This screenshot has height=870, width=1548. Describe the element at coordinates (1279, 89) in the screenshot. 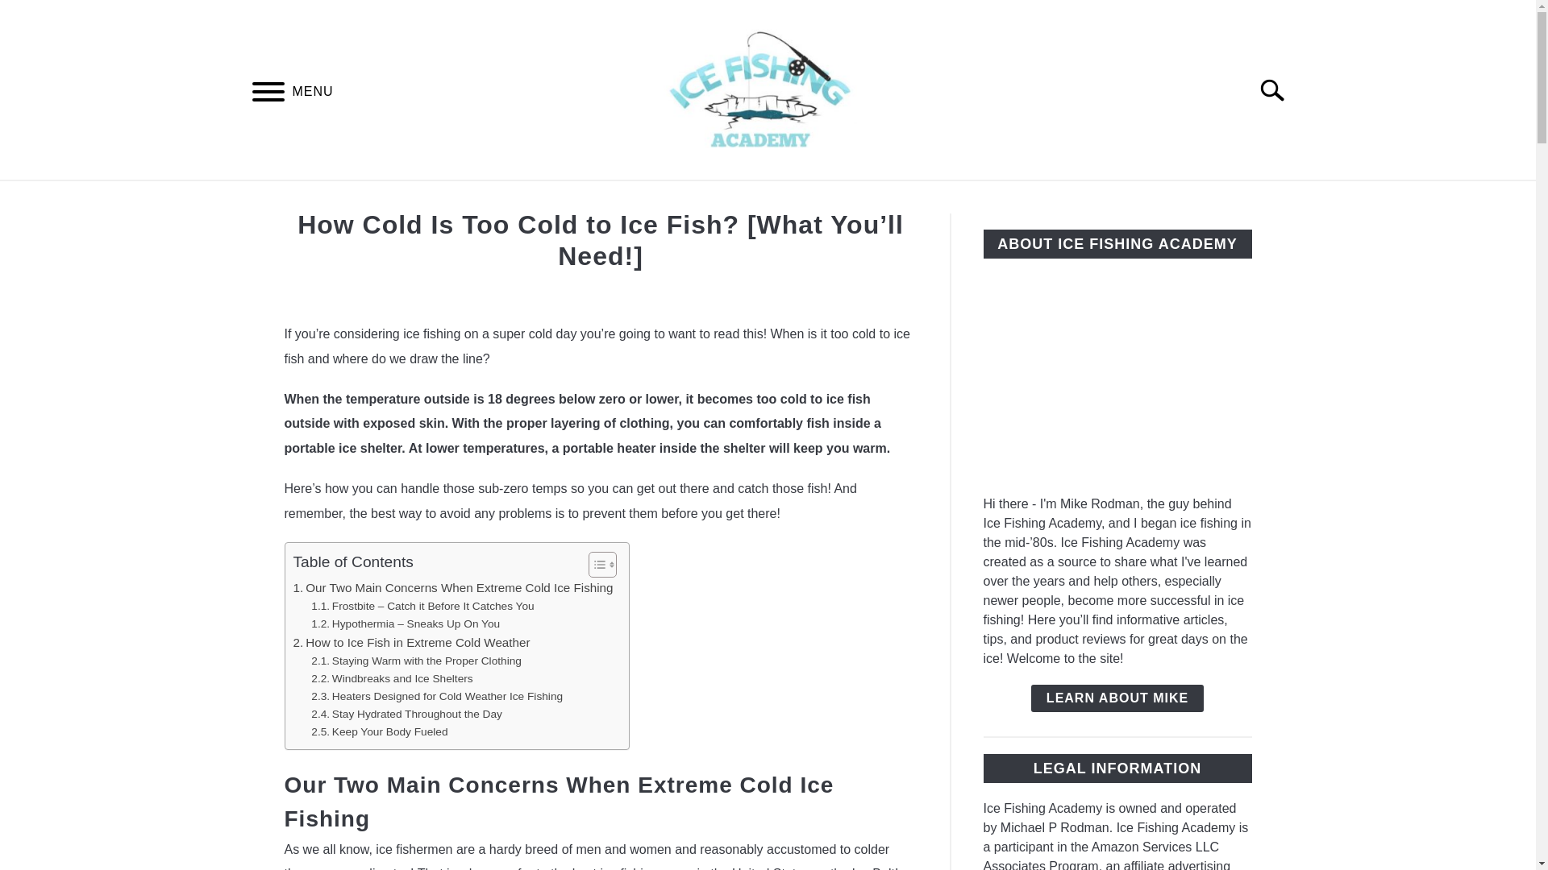

I see `Search` at that location.